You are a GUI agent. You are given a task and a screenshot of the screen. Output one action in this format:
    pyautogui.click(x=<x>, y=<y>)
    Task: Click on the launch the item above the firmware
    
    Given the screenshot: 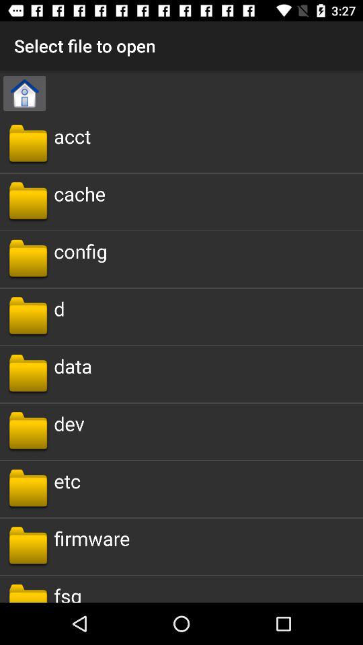 What is the action you would take?
    pyautogui.click(x=67, y=481)
    